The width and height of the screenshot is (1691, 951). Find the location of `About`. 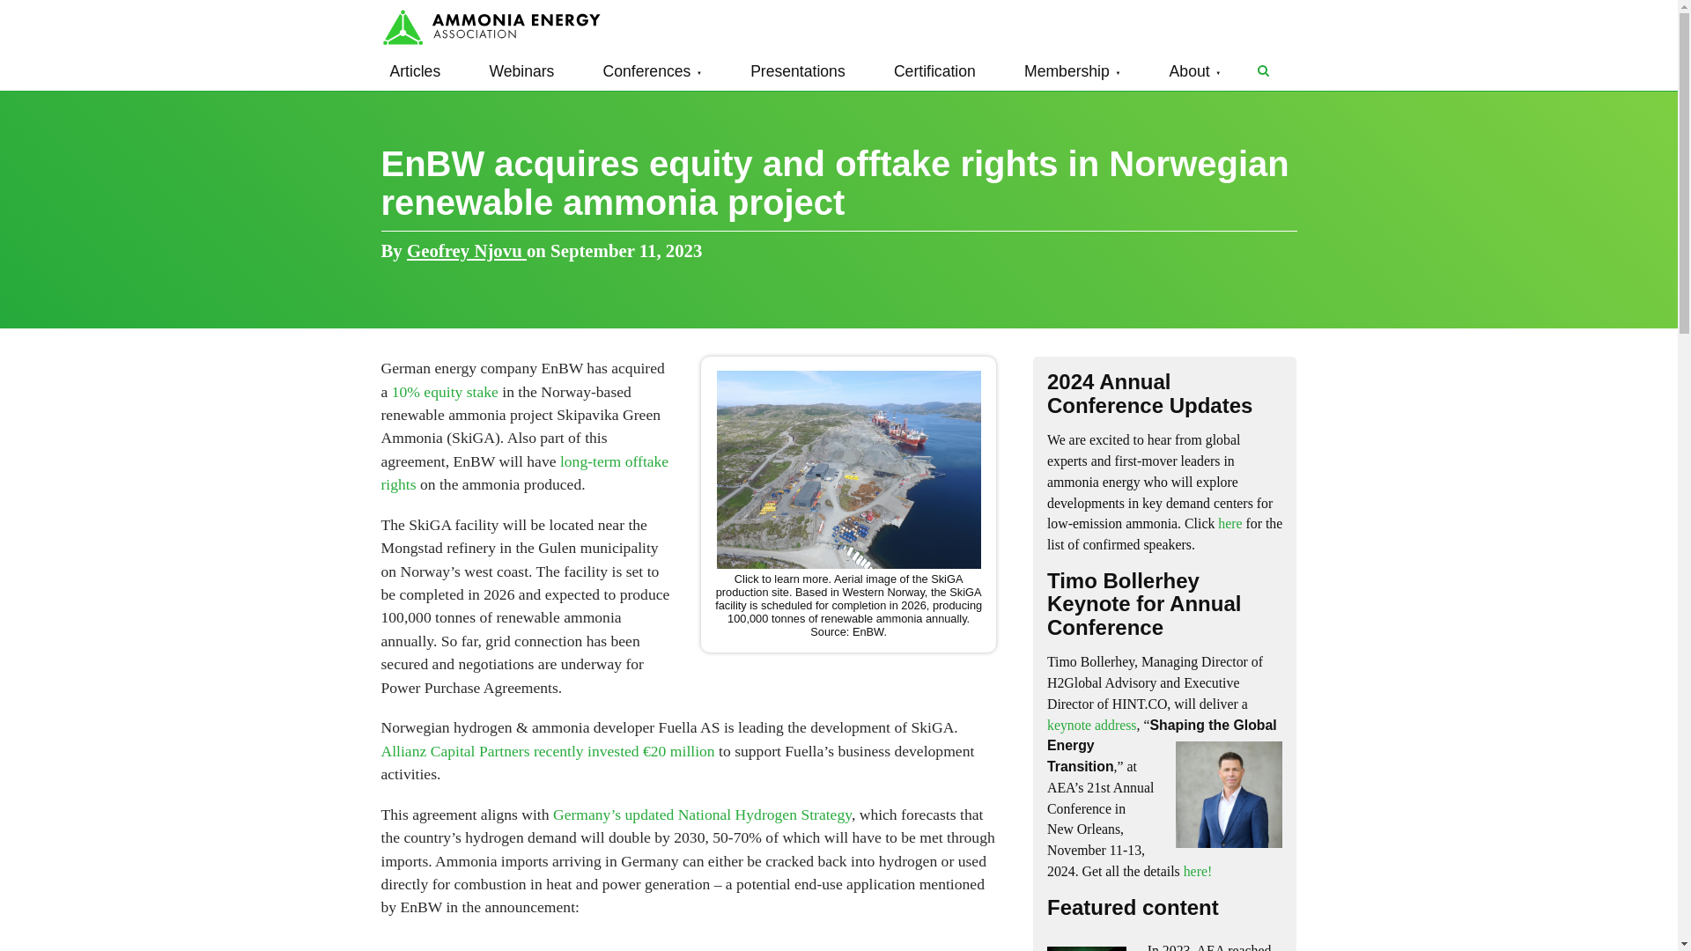

About is located at coordinates (1195, 70).